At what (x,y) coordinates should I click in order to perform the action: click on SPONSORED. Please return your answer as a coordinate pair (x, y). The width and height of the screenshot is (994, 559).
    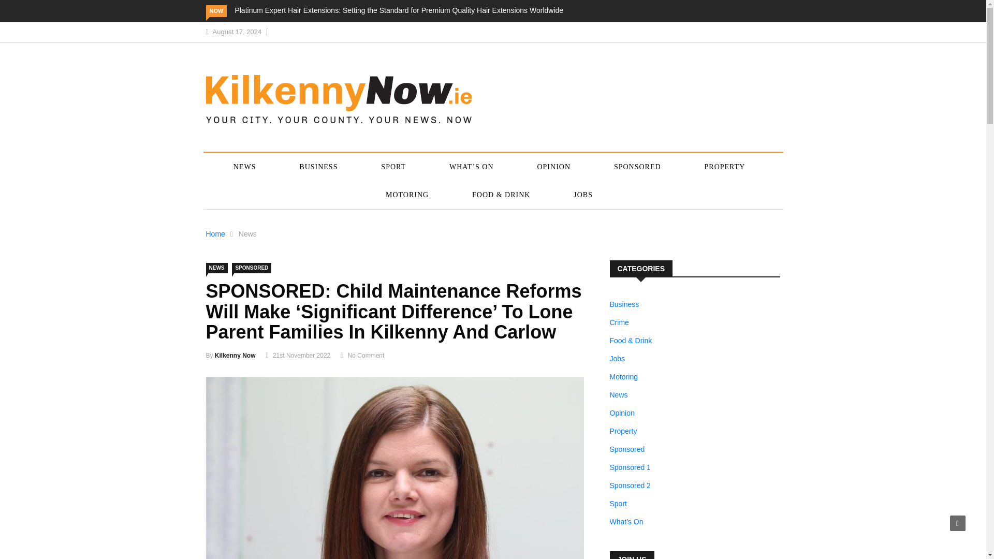
    Looking at the image, I should click on (252, 268).